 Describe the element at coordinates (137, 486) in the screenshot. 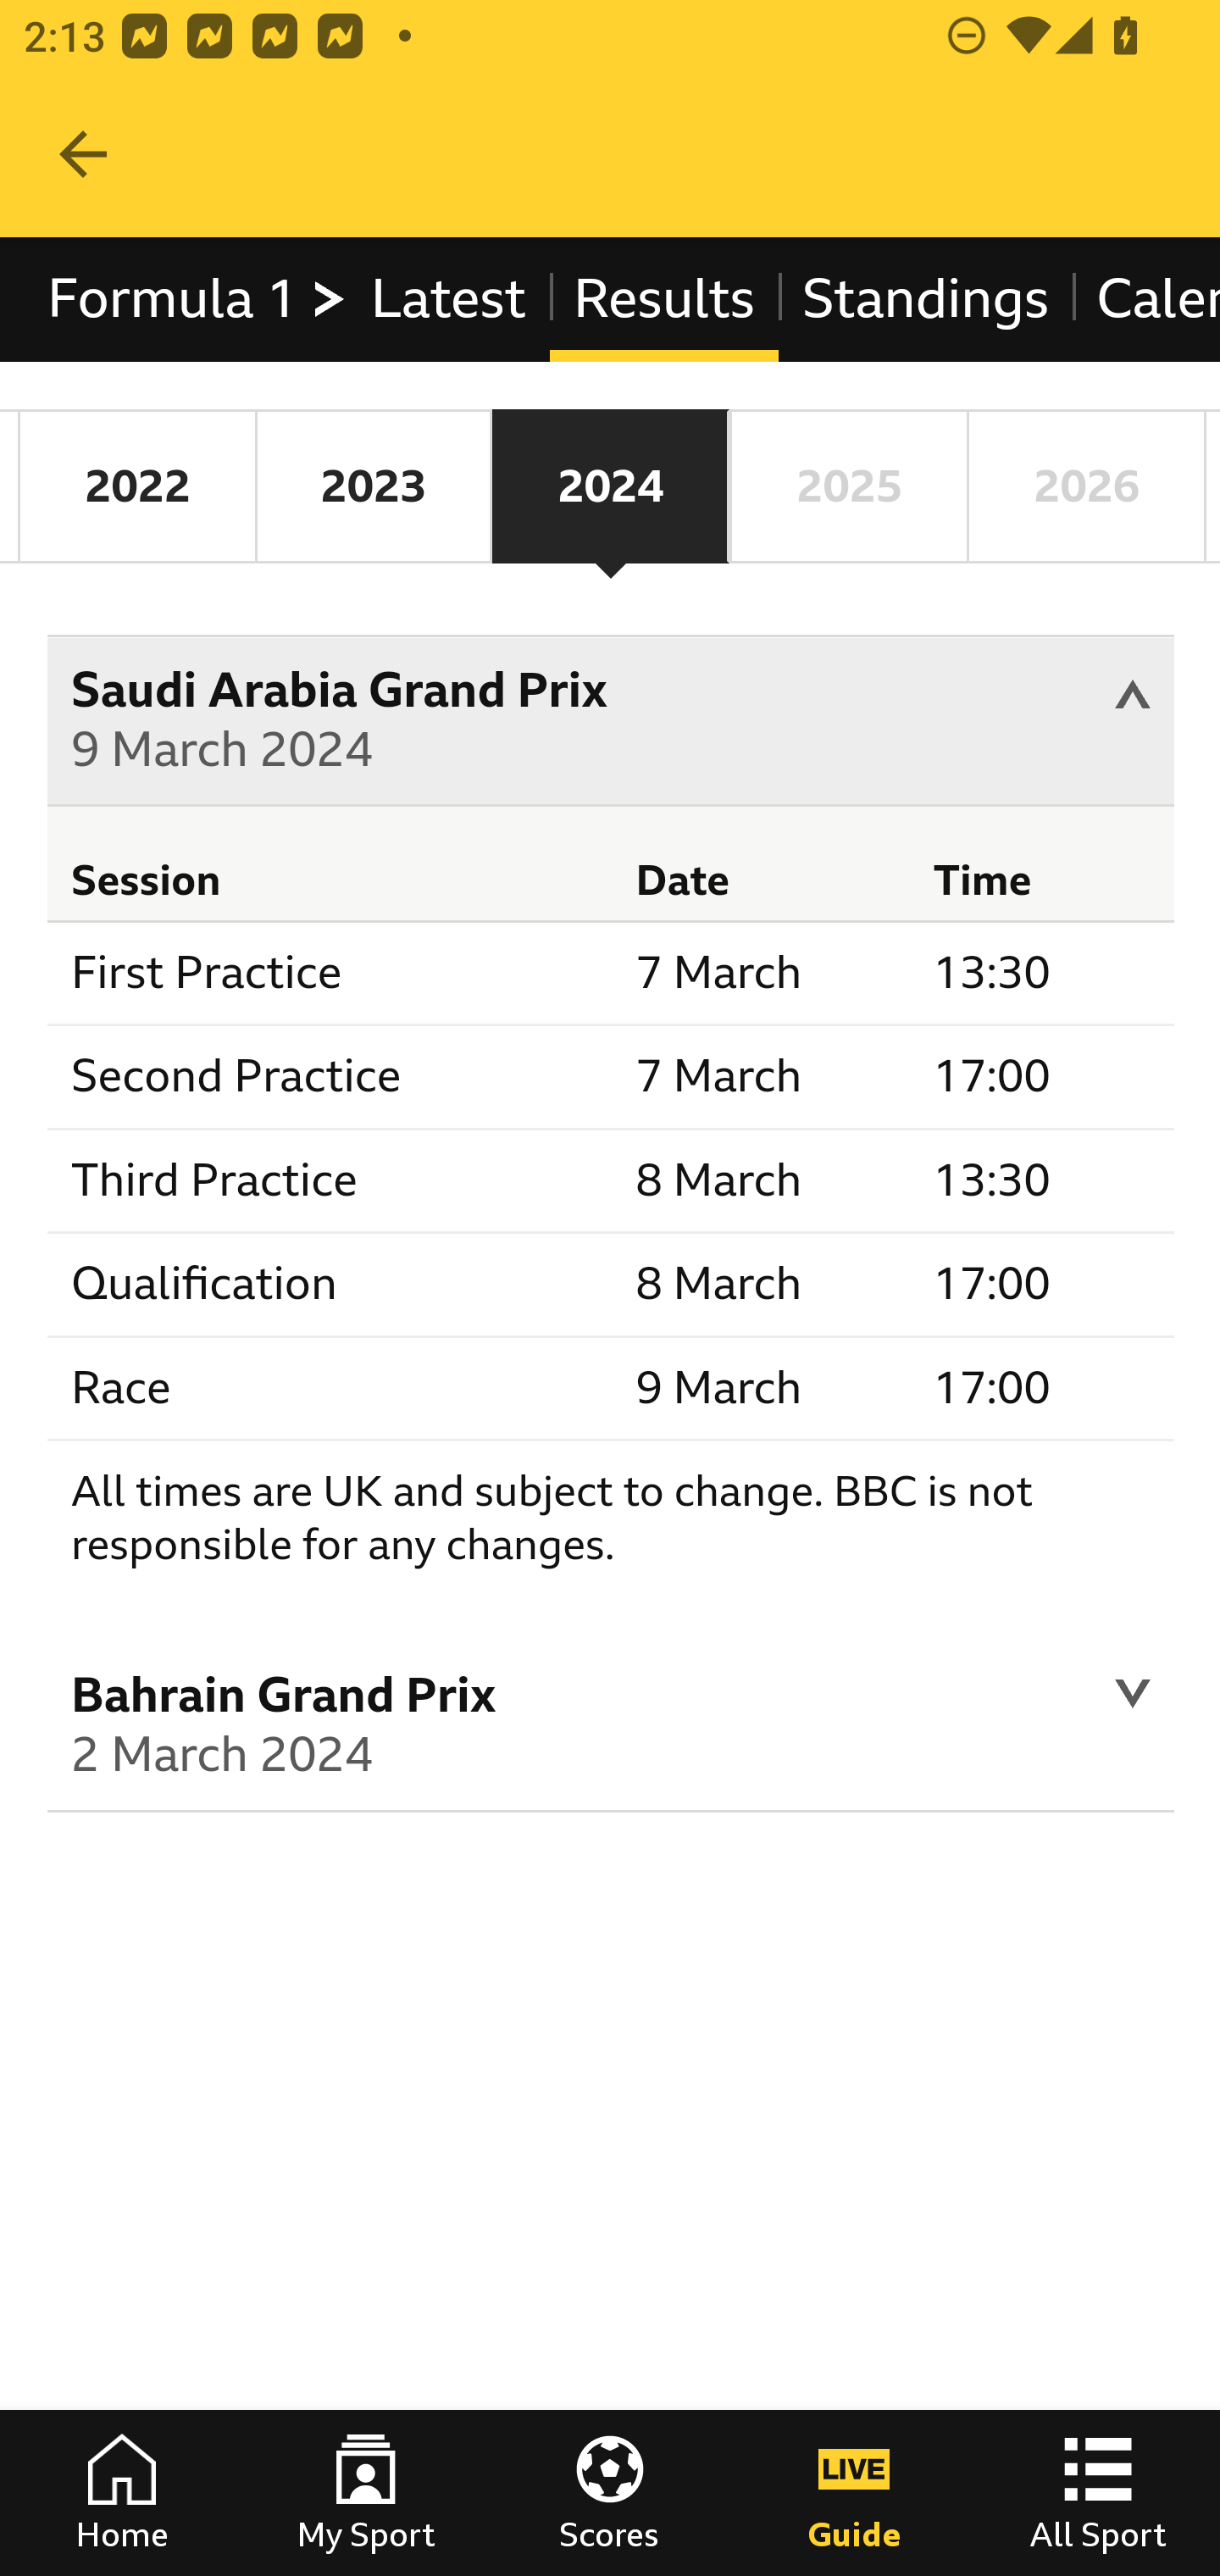

I see `2022` at that location.